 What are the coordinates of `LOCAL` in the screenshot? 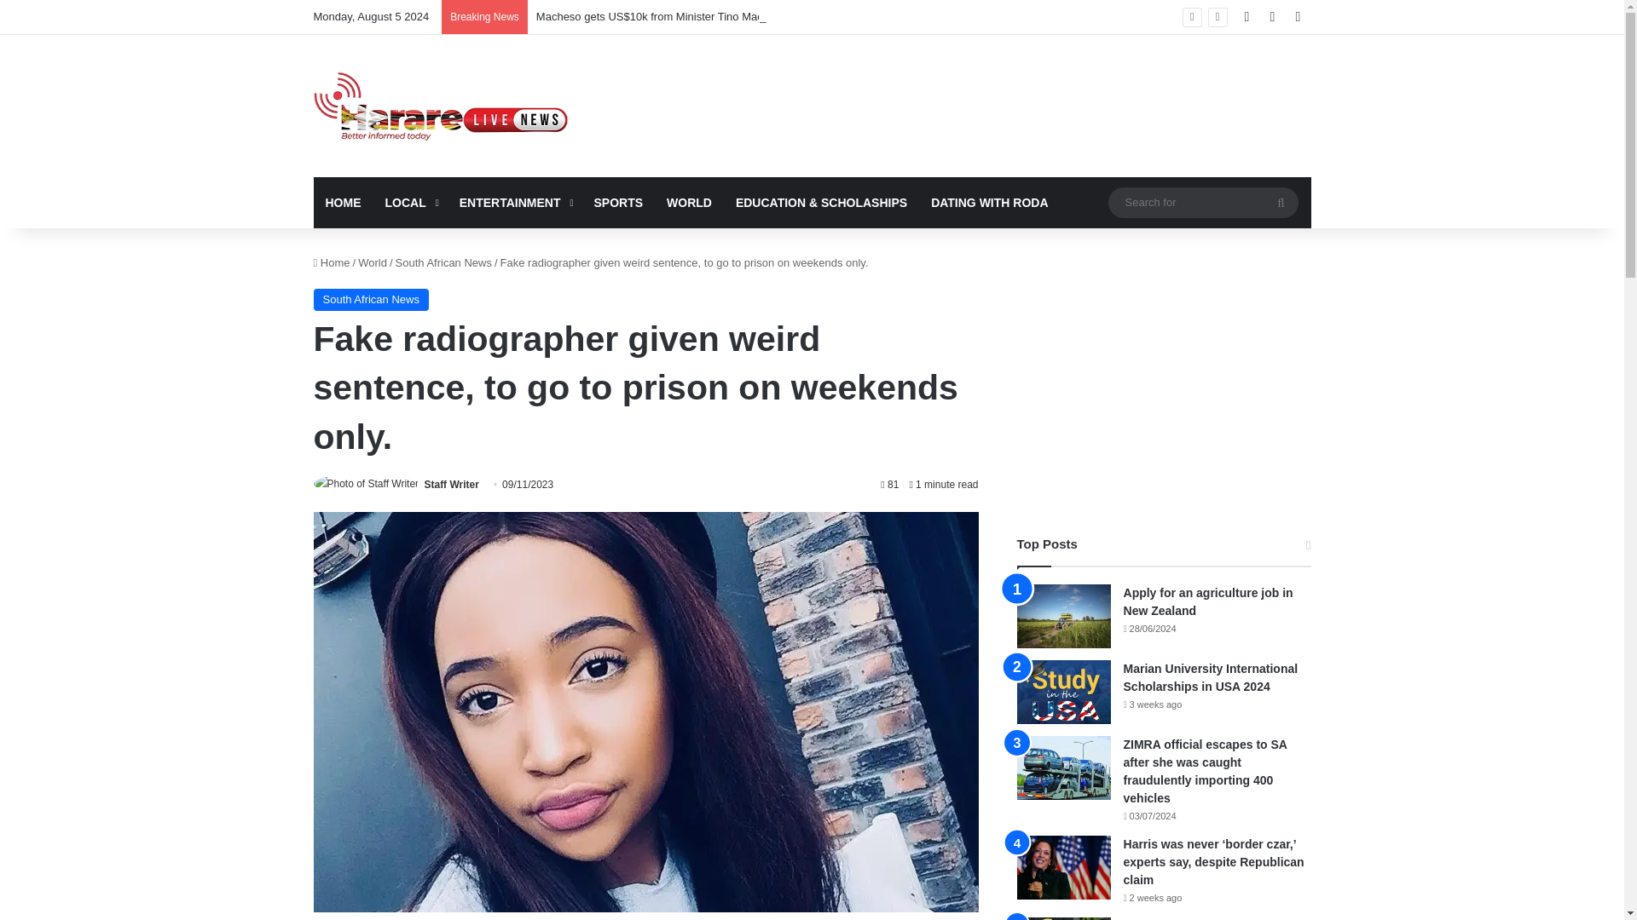 It's located at (409, 203).